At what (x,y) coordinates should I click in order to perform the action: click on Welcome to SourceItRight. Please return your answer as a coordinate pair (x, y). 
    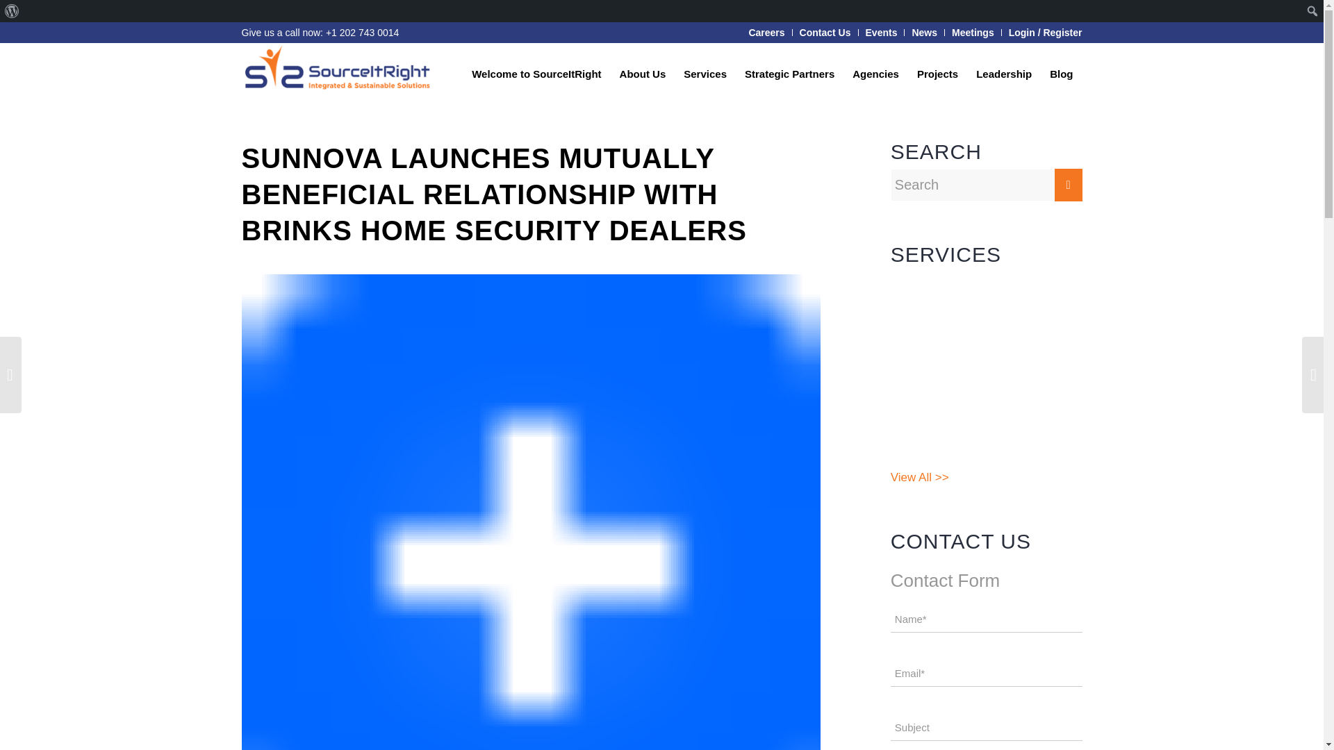
    Looking at the image, I should click on (536, 74).